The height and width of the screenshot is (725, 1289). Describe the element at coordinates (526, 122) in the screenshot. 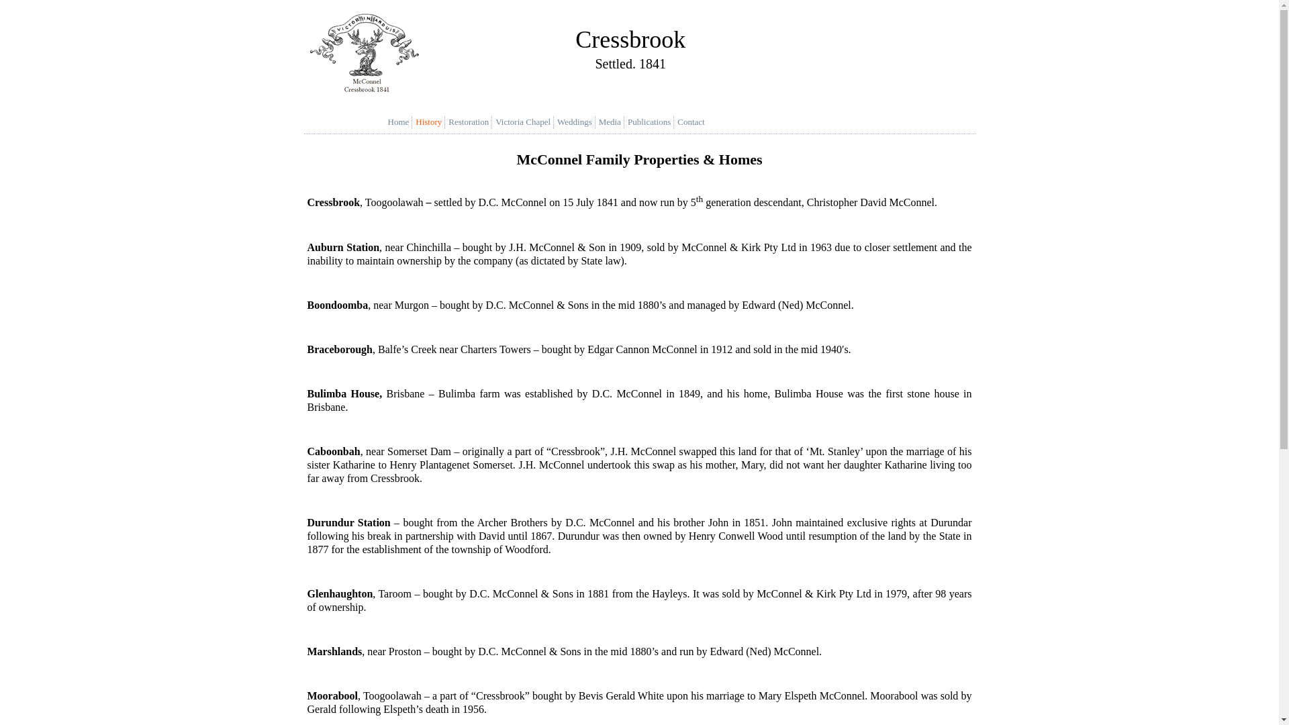

I see `Victoria Chapel` at that location.